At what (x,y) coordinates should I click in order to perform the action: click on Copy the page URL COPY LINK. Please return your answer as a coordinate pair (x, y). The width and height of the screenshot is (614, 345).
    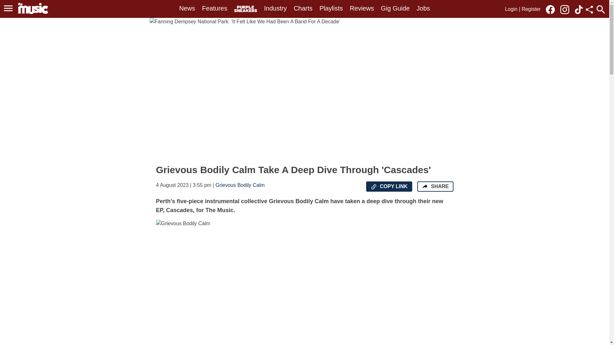
    Looking at the image, I should click on (389, 187).